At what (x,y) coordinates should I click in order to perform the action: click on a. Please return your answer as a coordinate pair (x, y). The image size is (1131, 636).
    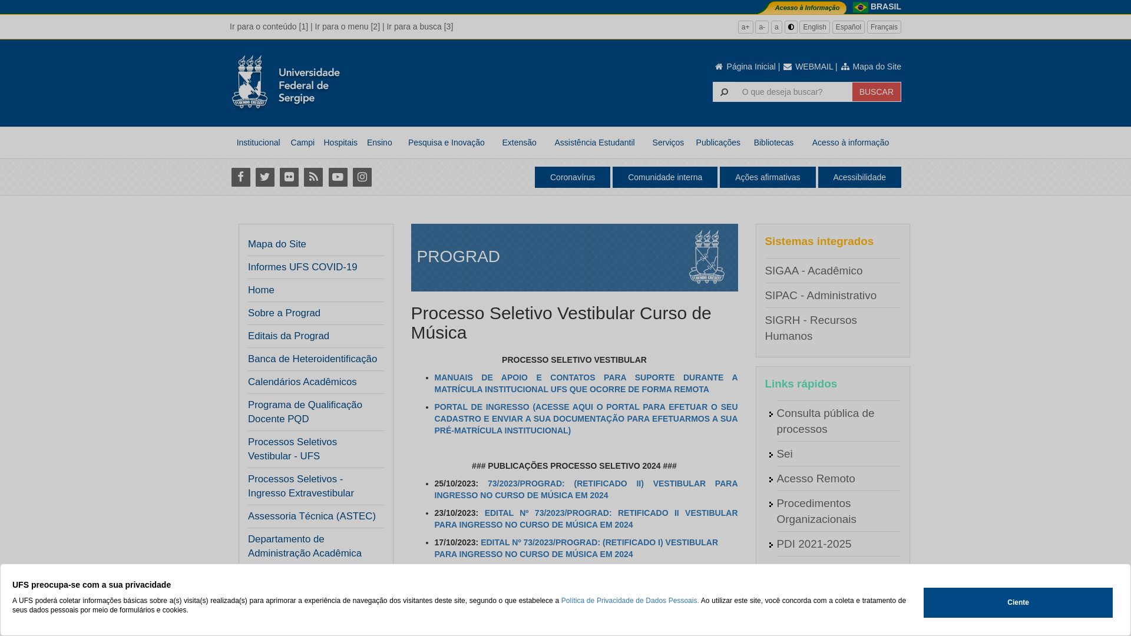
    Looking at the image, I should click on (776, 27).